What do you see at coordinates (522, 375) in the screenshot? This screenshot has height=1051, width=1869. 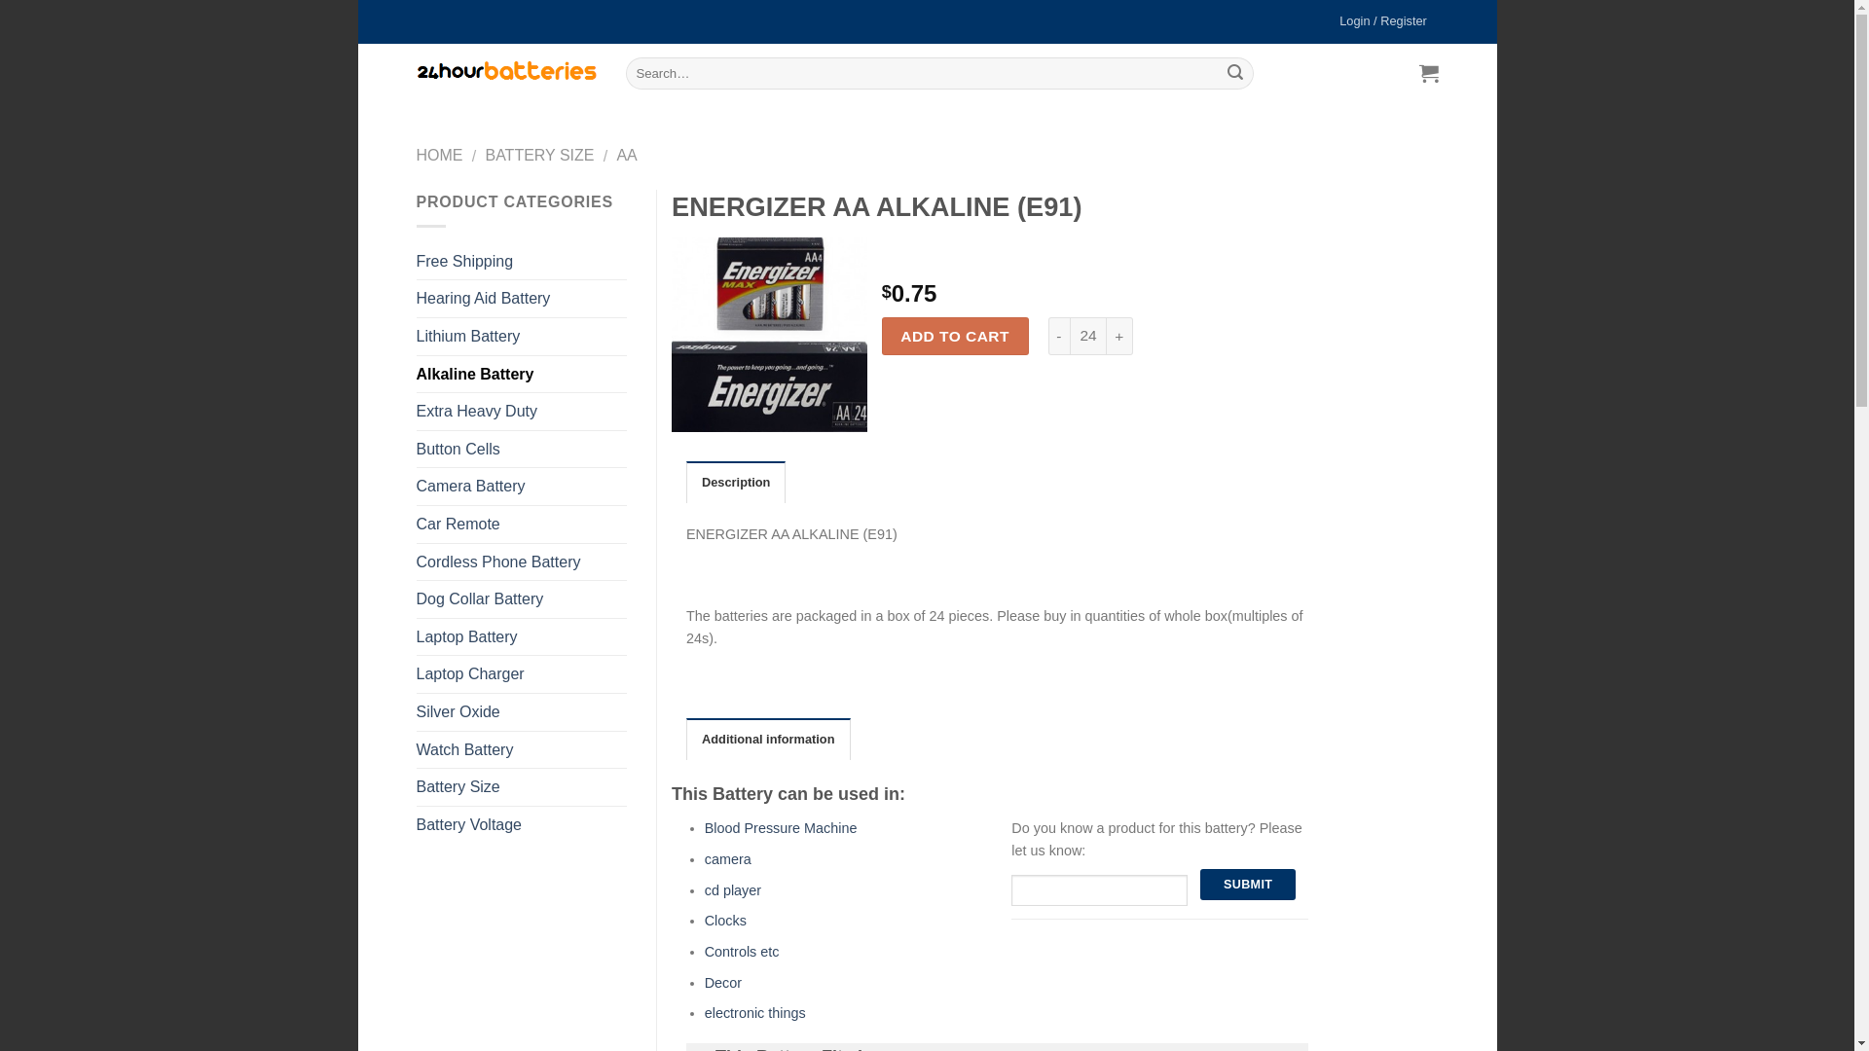 I see `Alkaline Battery` at bounding box center [522, 375].